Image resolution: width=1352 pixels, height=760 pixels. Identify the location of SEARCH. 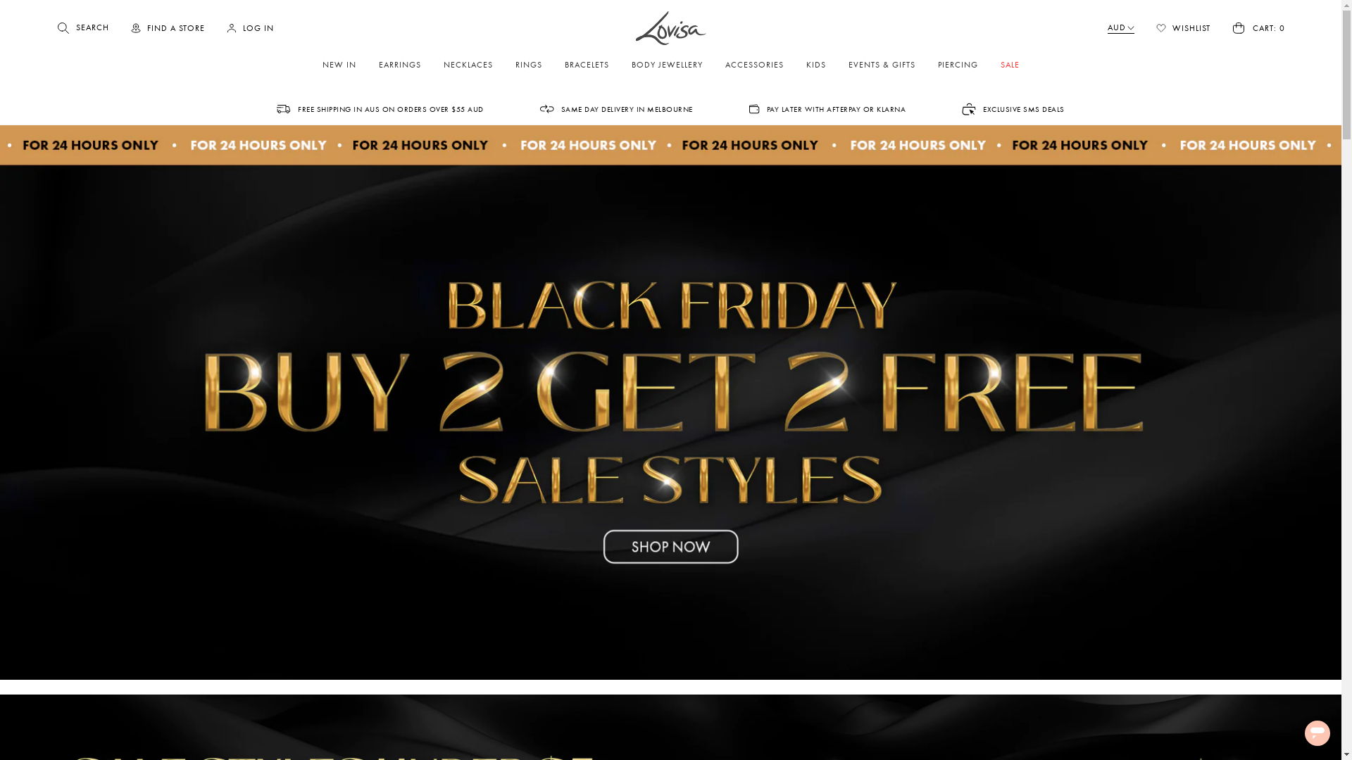
(83, 28).